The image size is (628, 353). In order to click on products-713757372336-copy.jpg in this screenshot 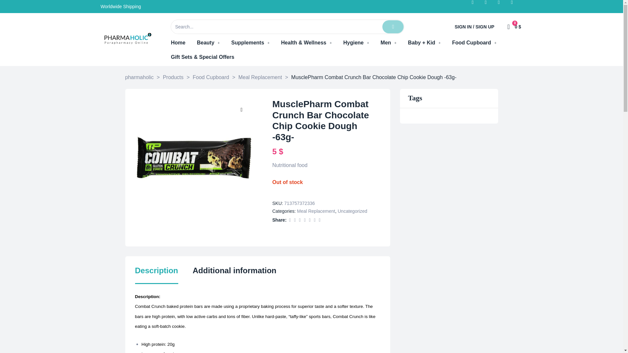, I will do `click(194, 158)`.